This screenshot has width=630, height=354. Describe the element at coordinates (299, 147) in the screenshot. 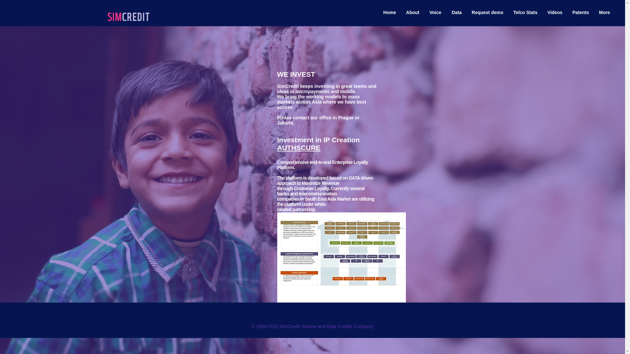

I see `AUTHSCURE` at that location.